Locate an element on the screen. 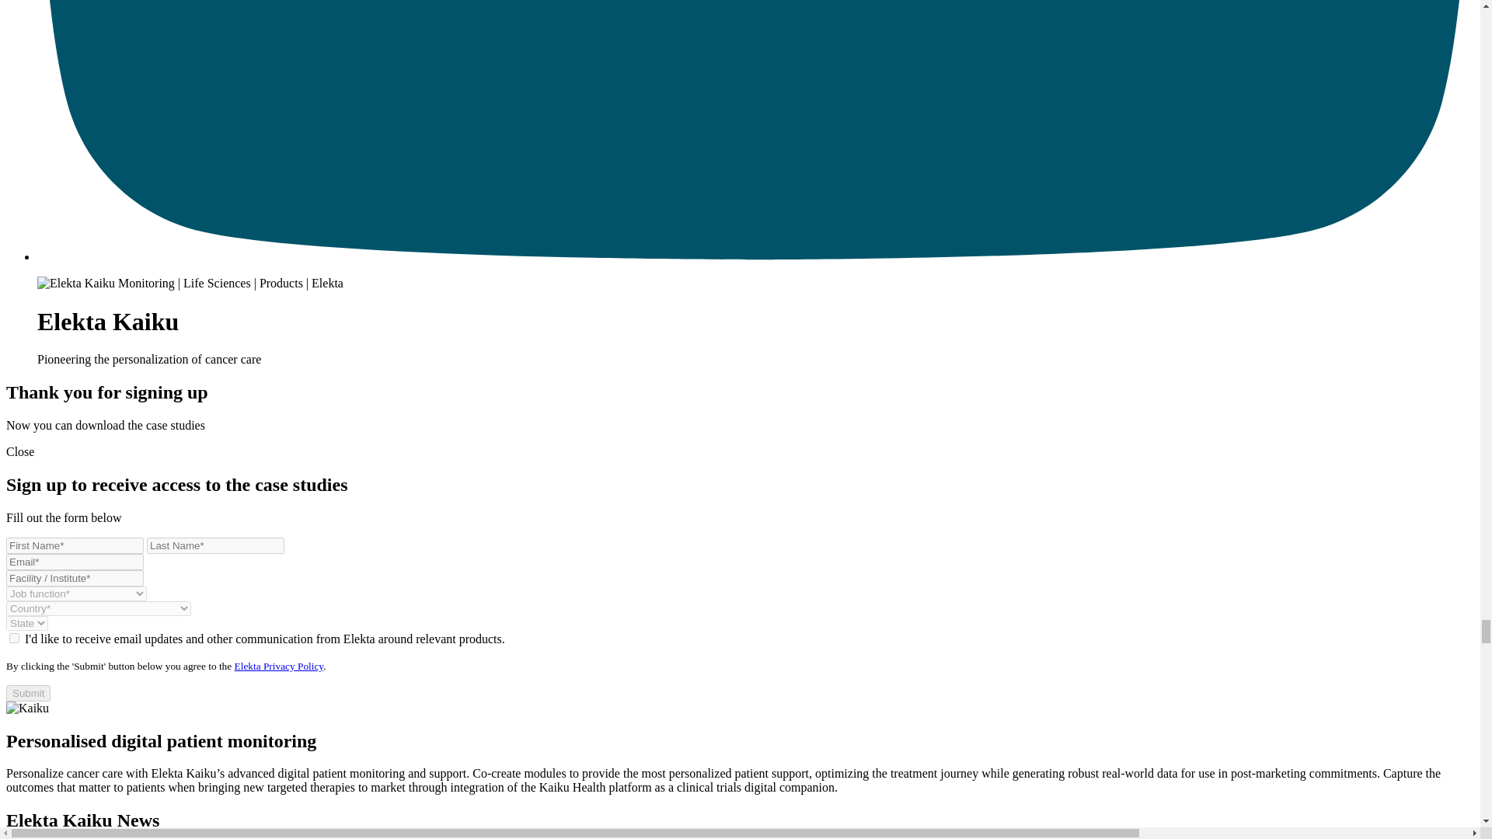 The height and width of the screenshot is (839, 1492). Job function is located at coordinates (76, 594).